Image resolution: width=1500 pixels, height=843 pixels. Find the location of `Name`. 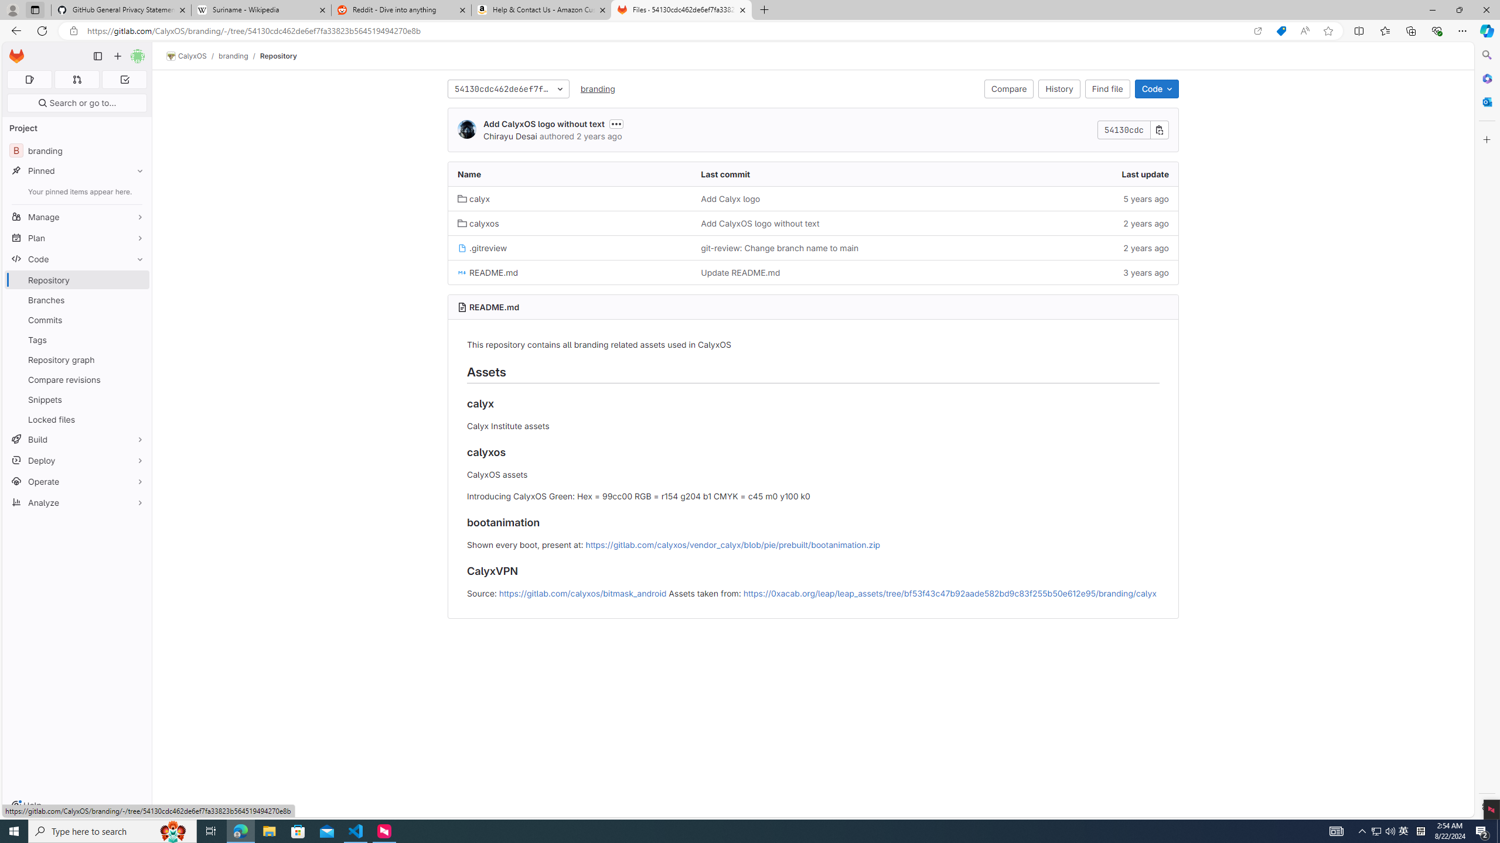

Name is located at coordinates (570, 174).